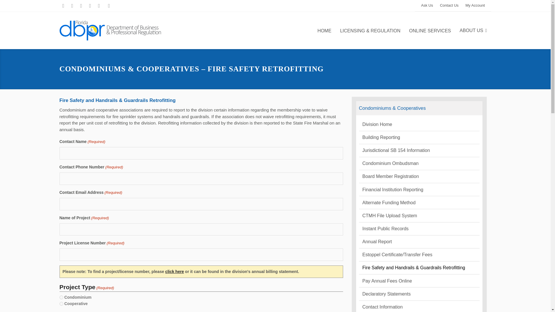  What do you see at coordinates (90, 6) in the screenshot?
I see `Condominium` at bounding box center [90, 6].